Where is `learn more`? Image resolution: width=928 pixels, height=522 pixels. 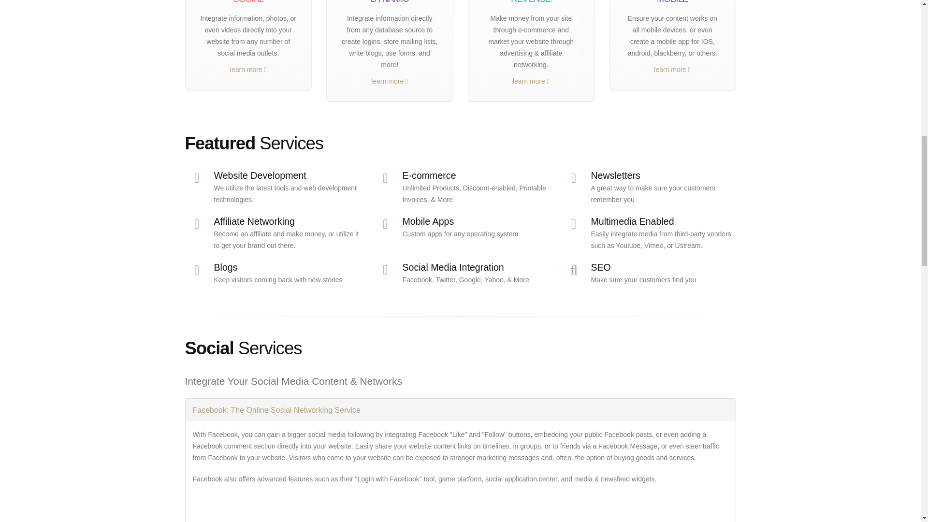
learn more is located at coordinates (672, 69).